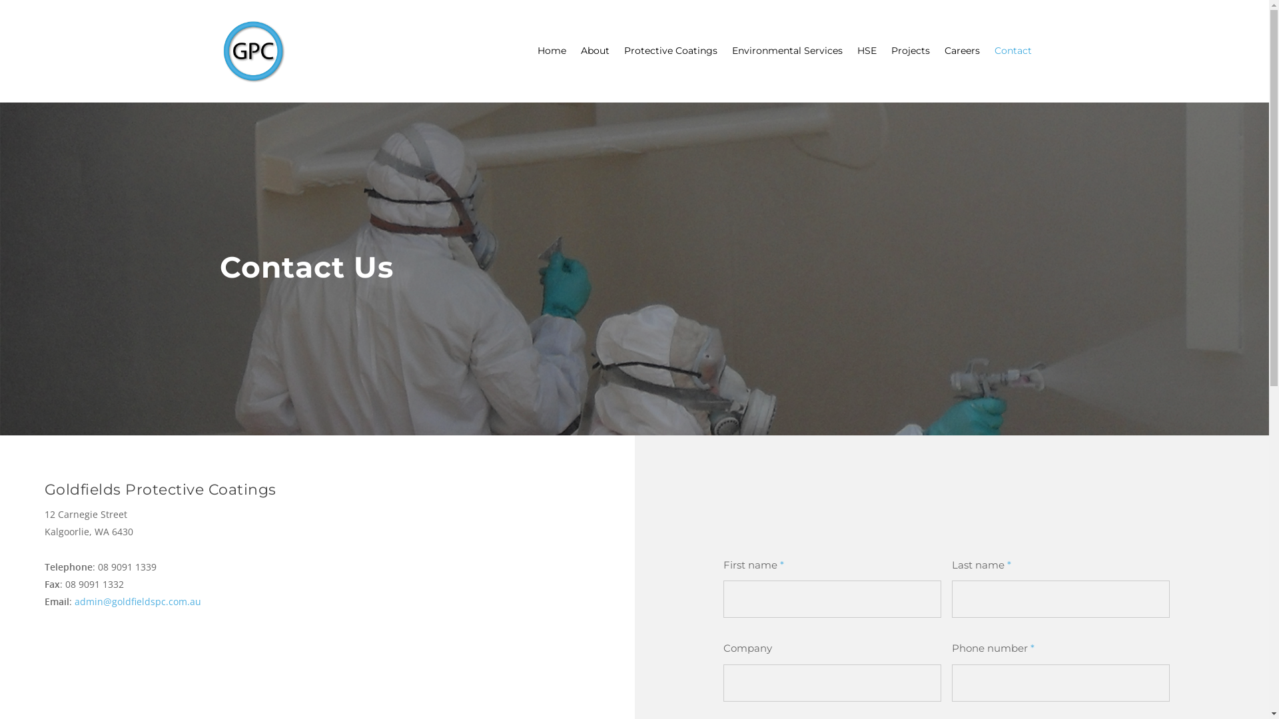  What do you see at coordinates (552, 61) in the screenshot?
I see `Home` at bounding box center [552, 61].